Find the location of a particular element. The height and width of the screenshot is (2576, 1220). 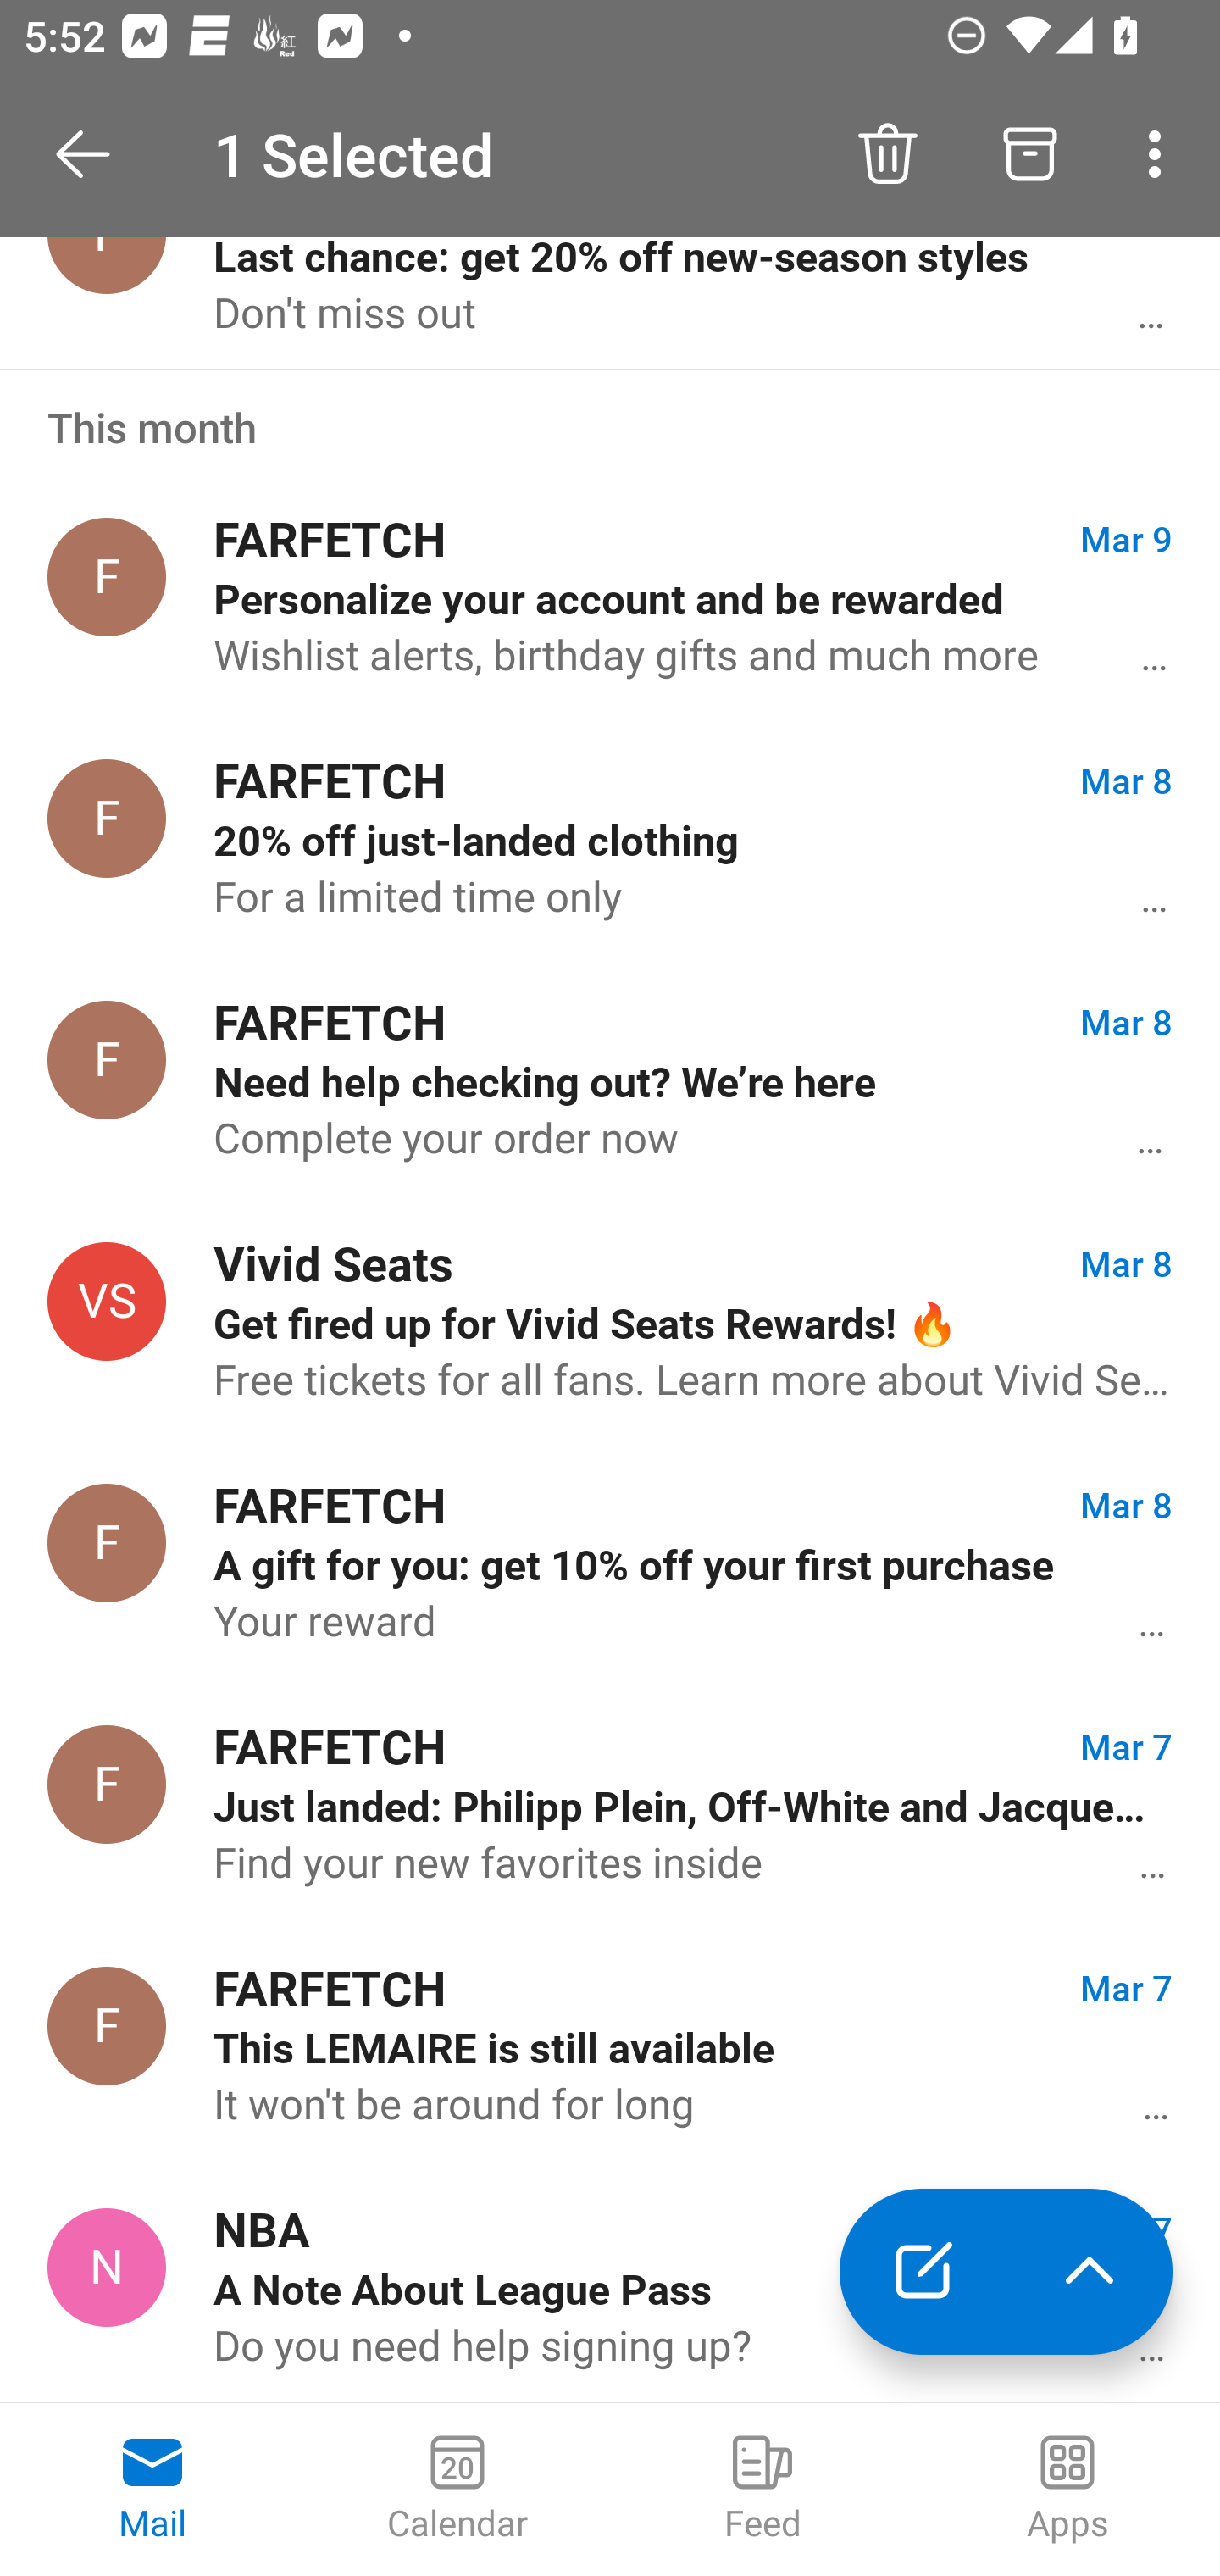

launch the extended action menu is located at coordinates (1090, 2272).